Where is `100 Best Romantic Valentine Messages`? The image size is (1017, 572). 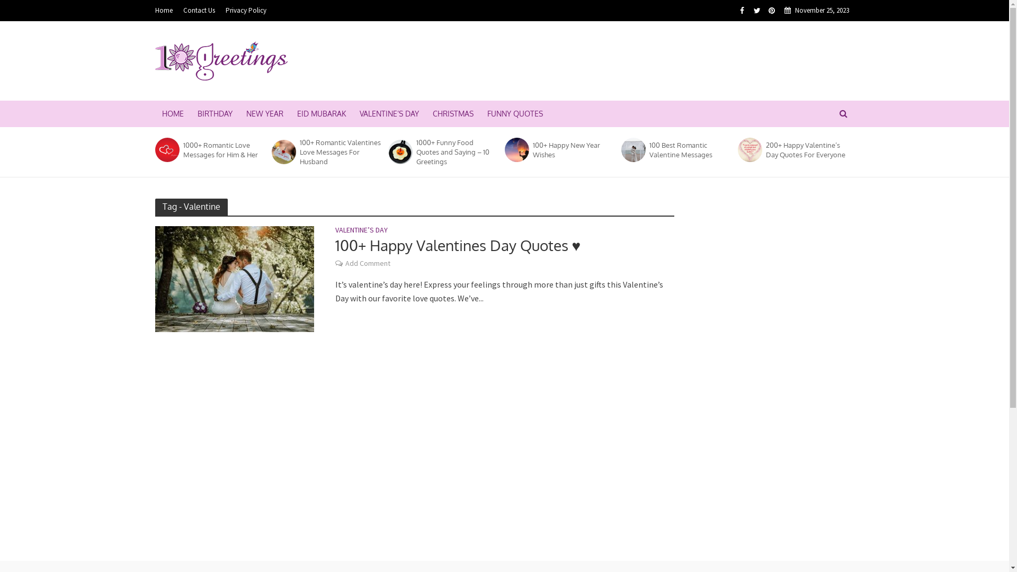
100 Best Romantic Valentine Messages is located at coordinates (633, 150).